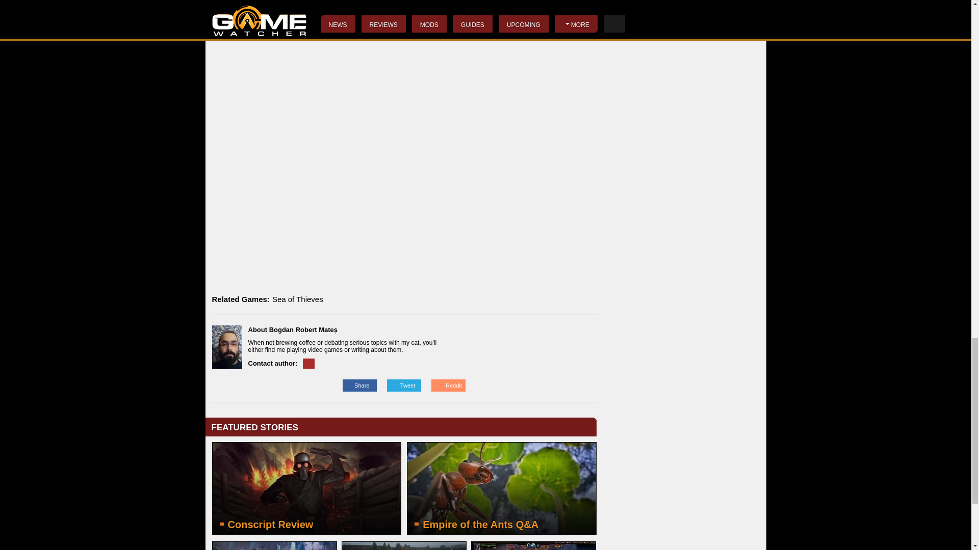  I want to click on YouTube, so click(266, 35).